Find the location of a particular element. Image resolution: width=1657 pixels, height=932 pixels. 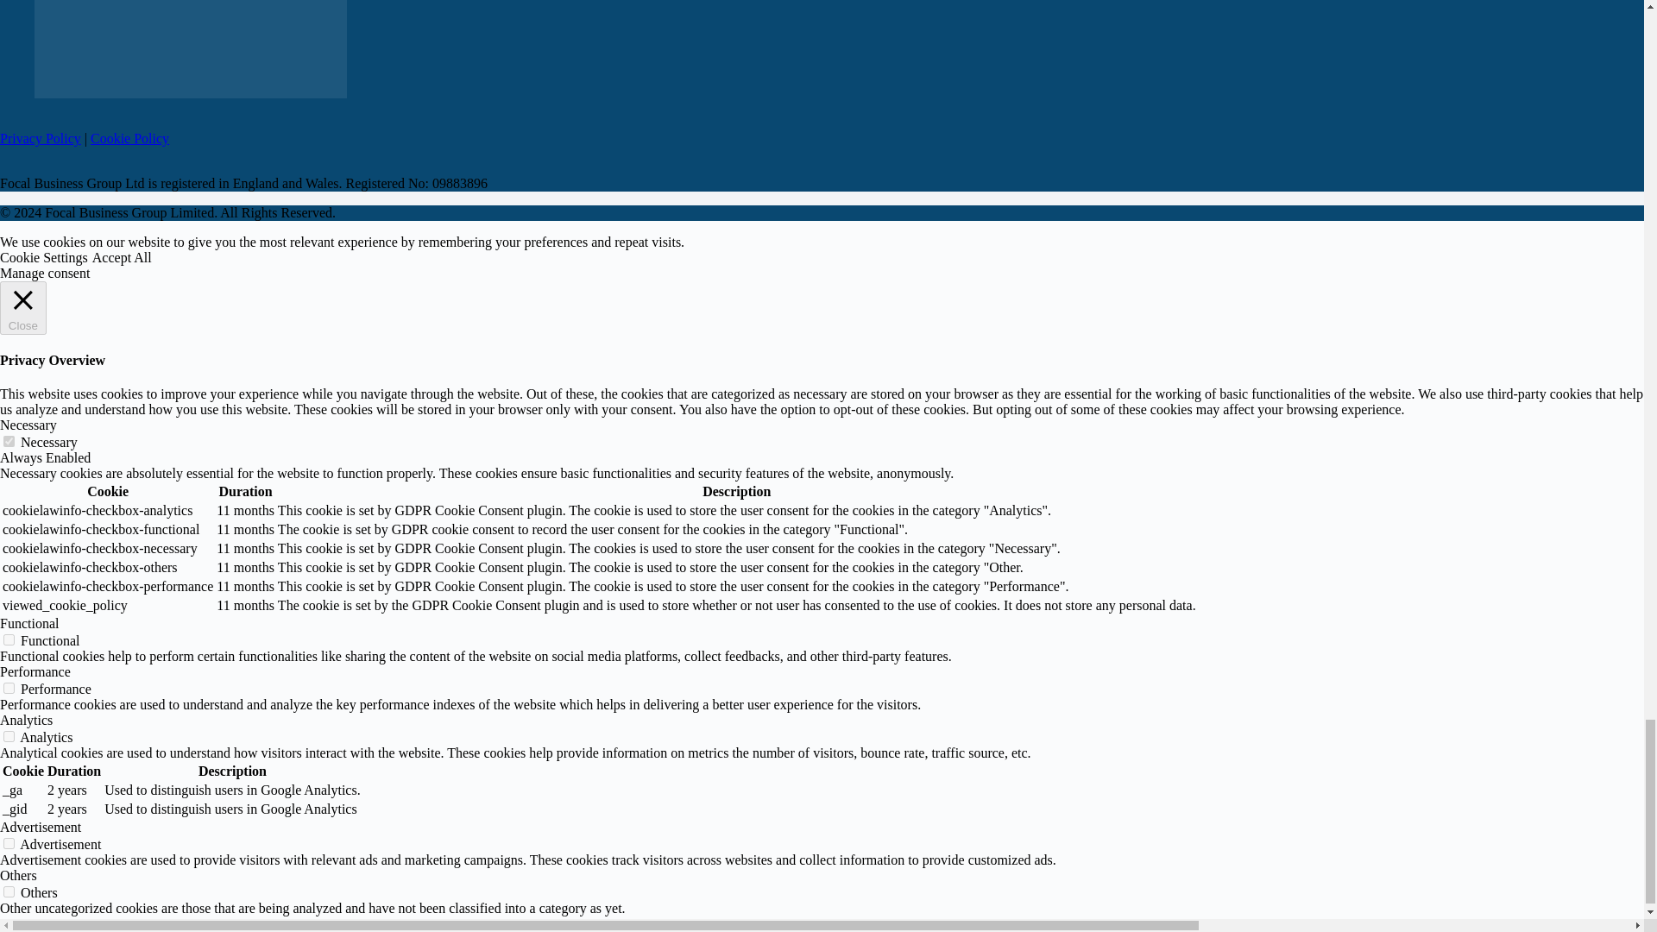

on is located at coordinates (9, 735).